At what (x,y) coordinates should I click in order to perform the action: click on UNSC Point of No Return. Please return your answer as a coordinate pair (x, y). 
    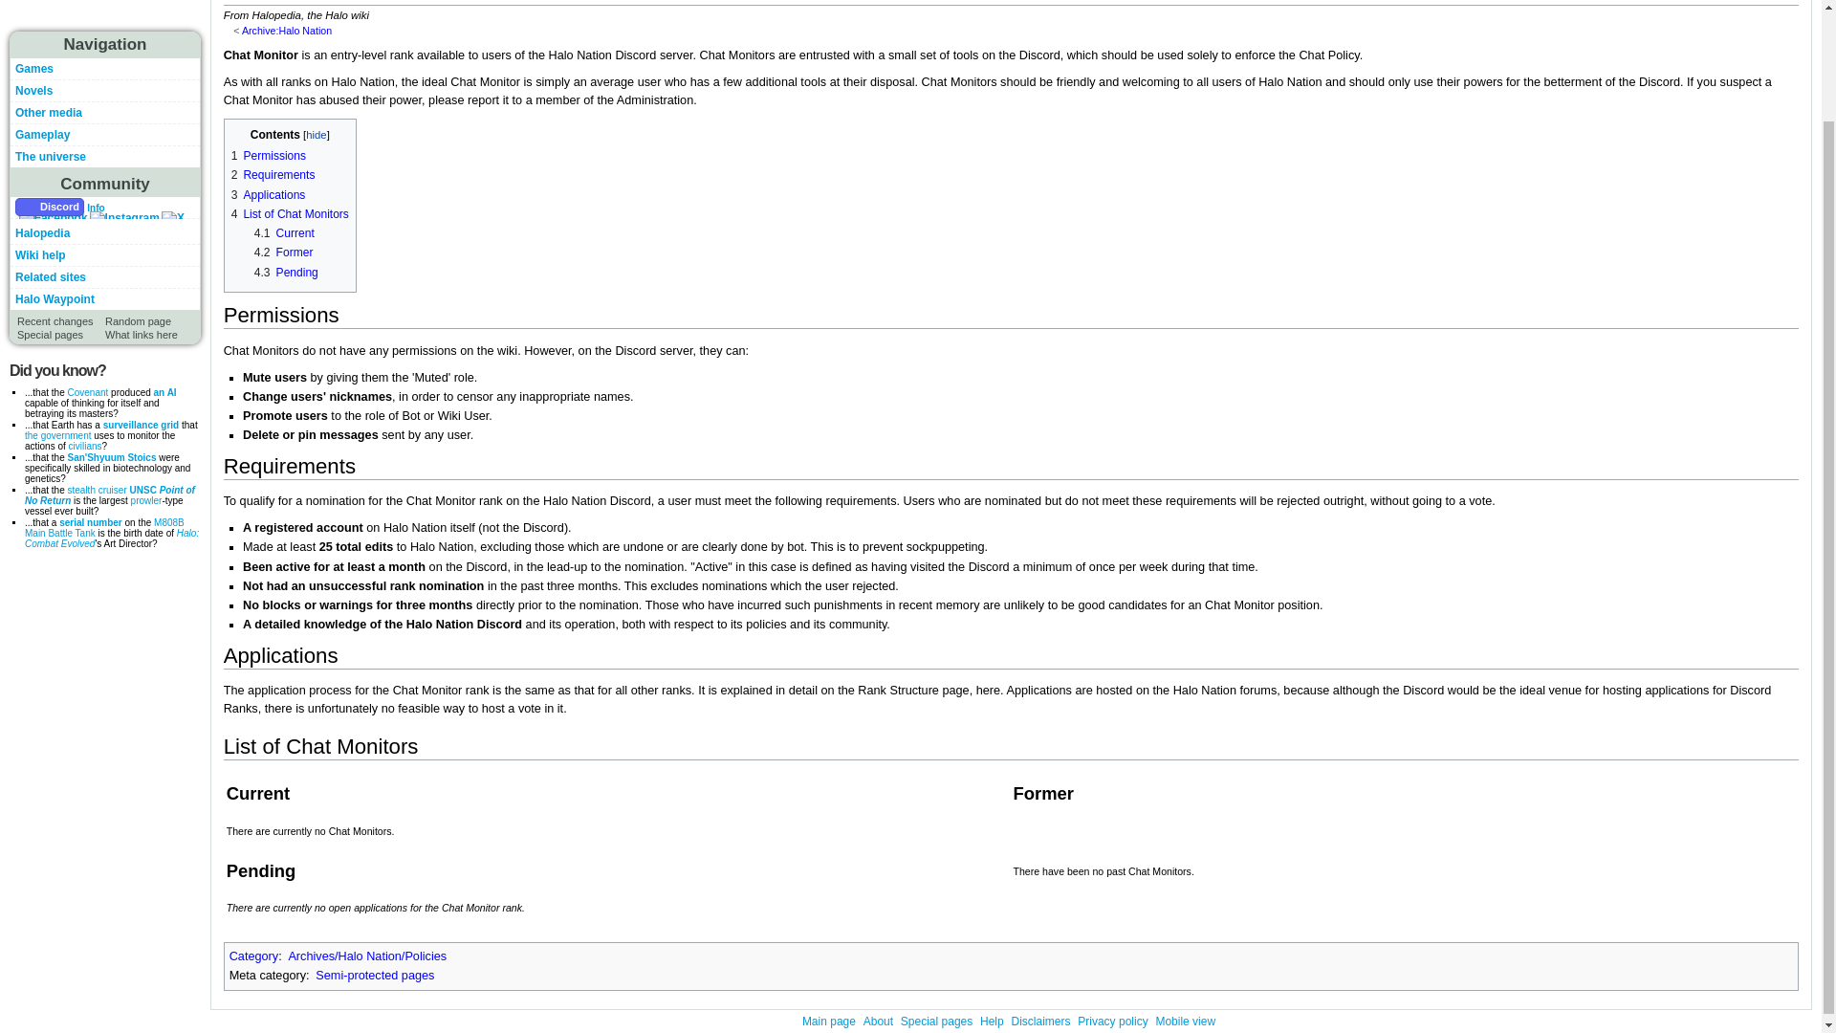
    Looking at the image, I should click on (109, 495).